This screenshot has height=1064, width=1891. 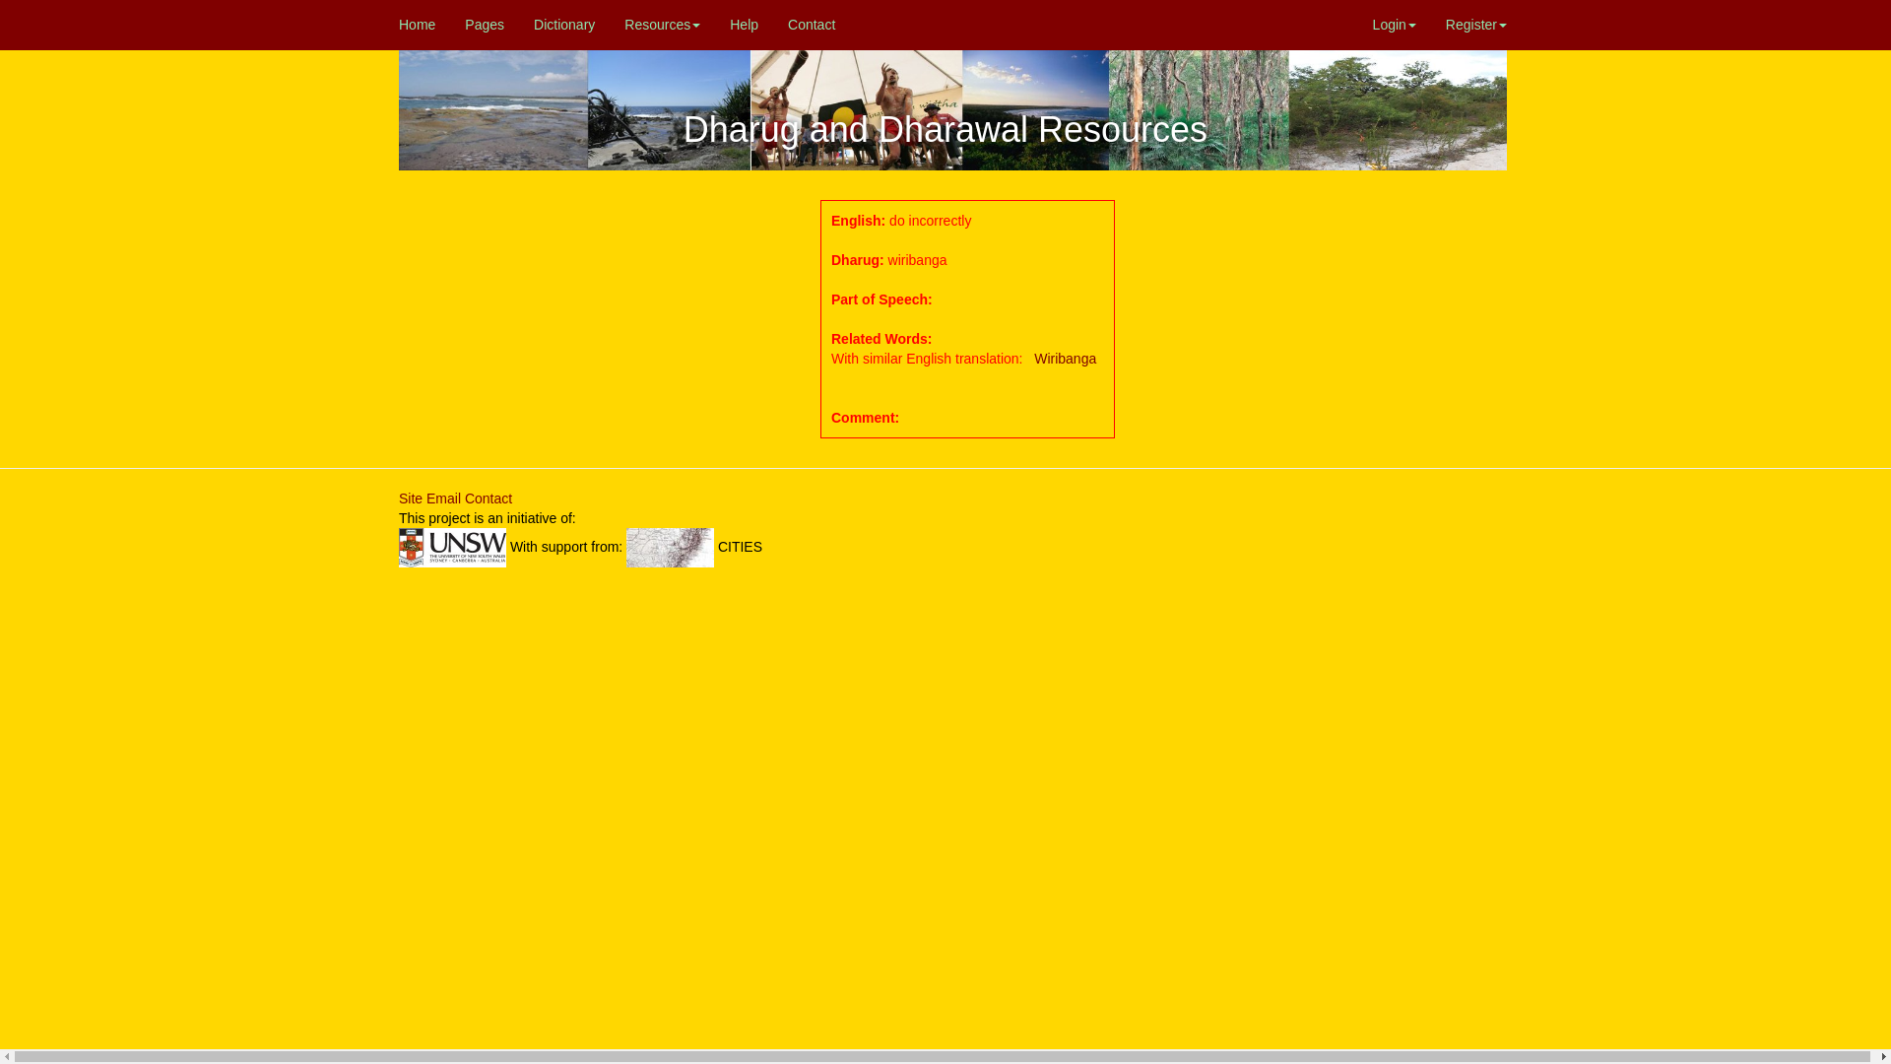 I want to click on Pages, so click(x=485, y=25).